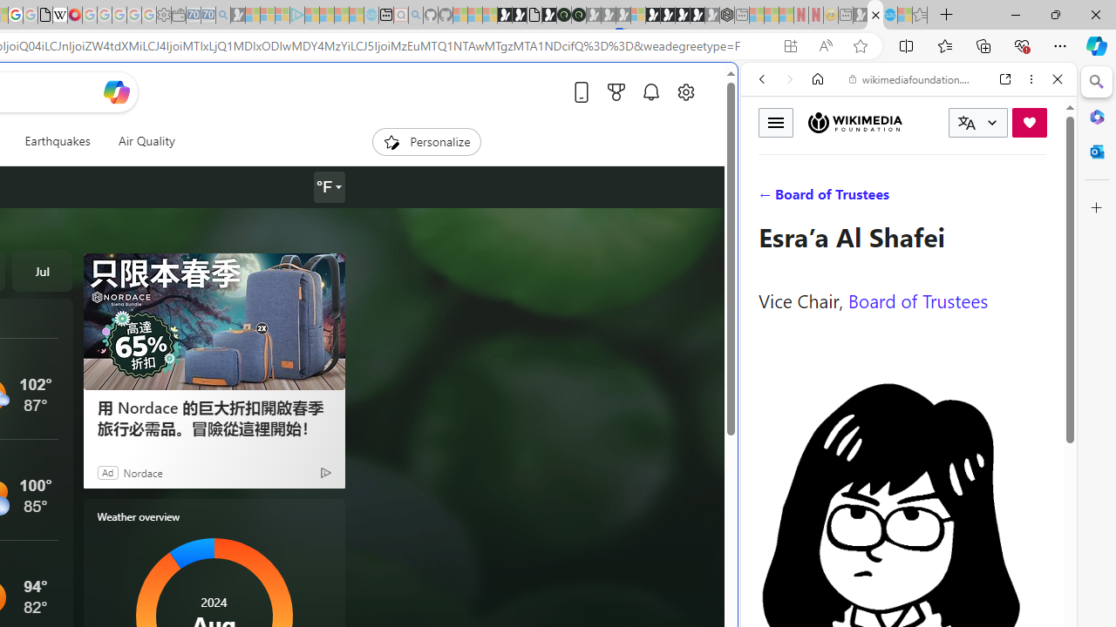 The height and width of the screenshot is (627, 1116). What do you see at coordinates (877, 199) in the screenshot?
I see `VIDEOS` at bounding box center [877, 199].